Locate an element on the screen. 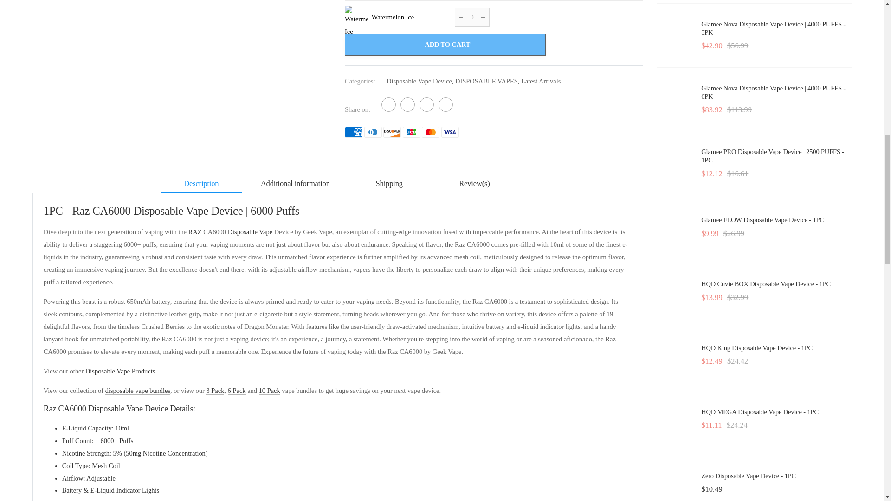  0 is located at coordinates (471, 18).